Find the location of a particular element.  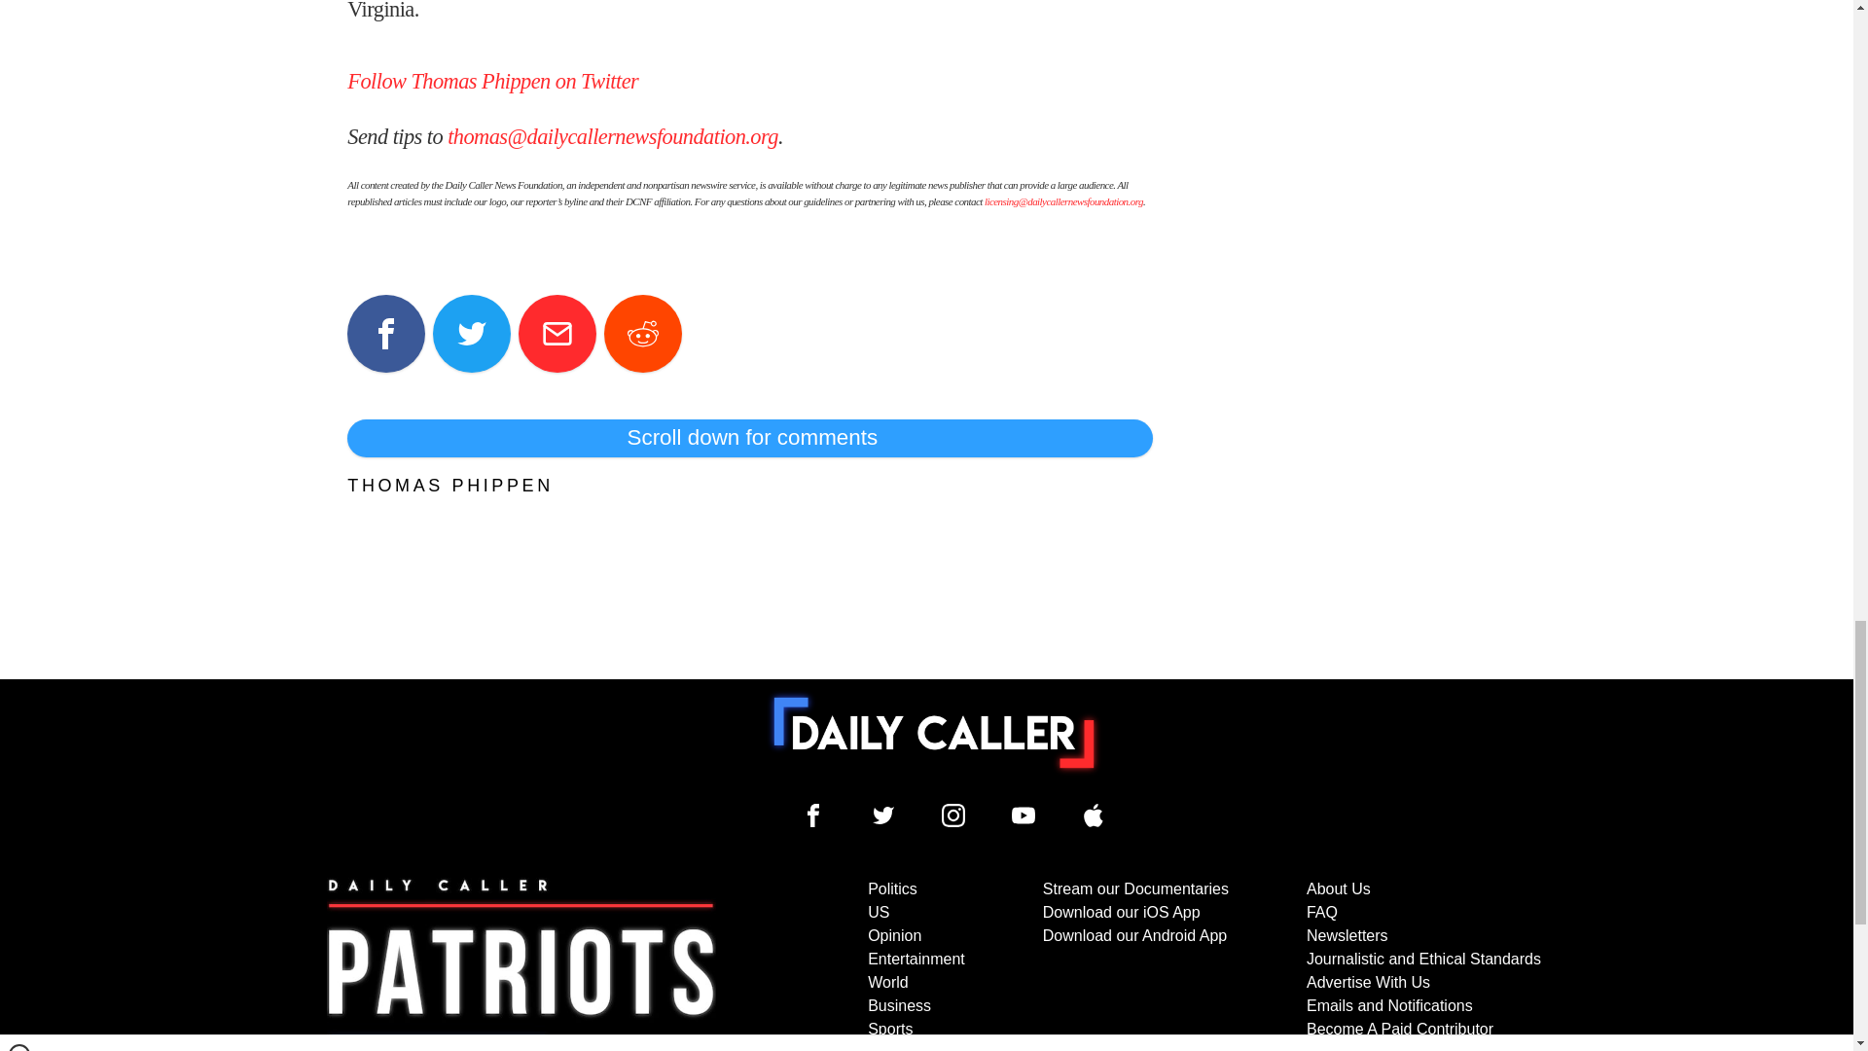

US is located at coordinates (878, 912).